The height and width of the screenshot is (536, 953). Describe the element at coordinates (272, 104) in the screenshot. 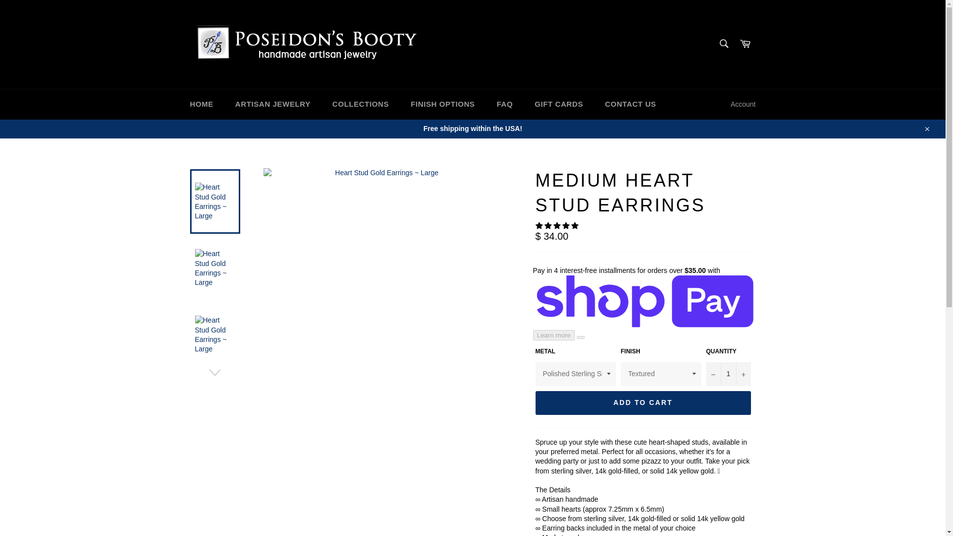

I see `ARTISAN JEWELRY` at that location.